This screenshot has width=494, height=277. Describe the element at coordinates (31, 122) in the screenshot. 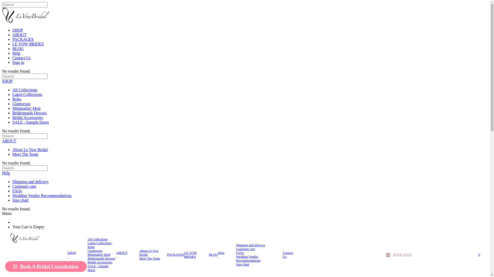

I see `SALE - Sample Dress` at that location.